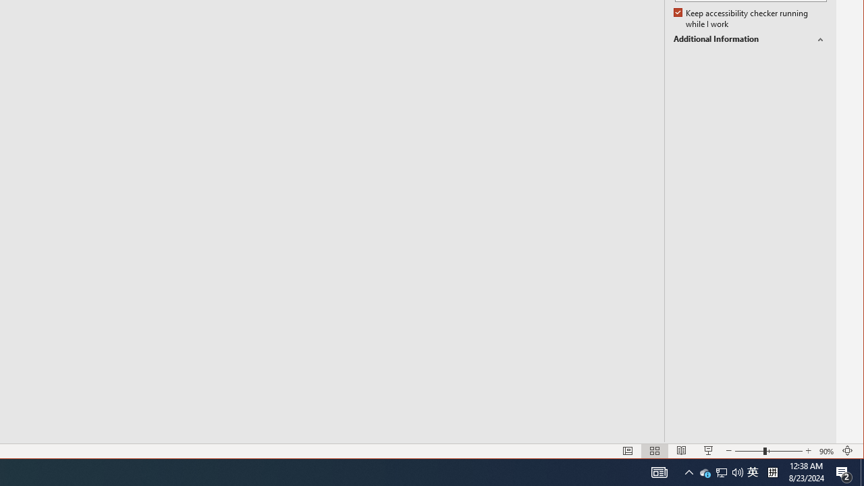 This screenshot has width=864, height=486. Describe the element at coordinates (705, 473) in the screenshot. I see `Tray Input Indicator - Chinese (Simplified, China)` at that location.